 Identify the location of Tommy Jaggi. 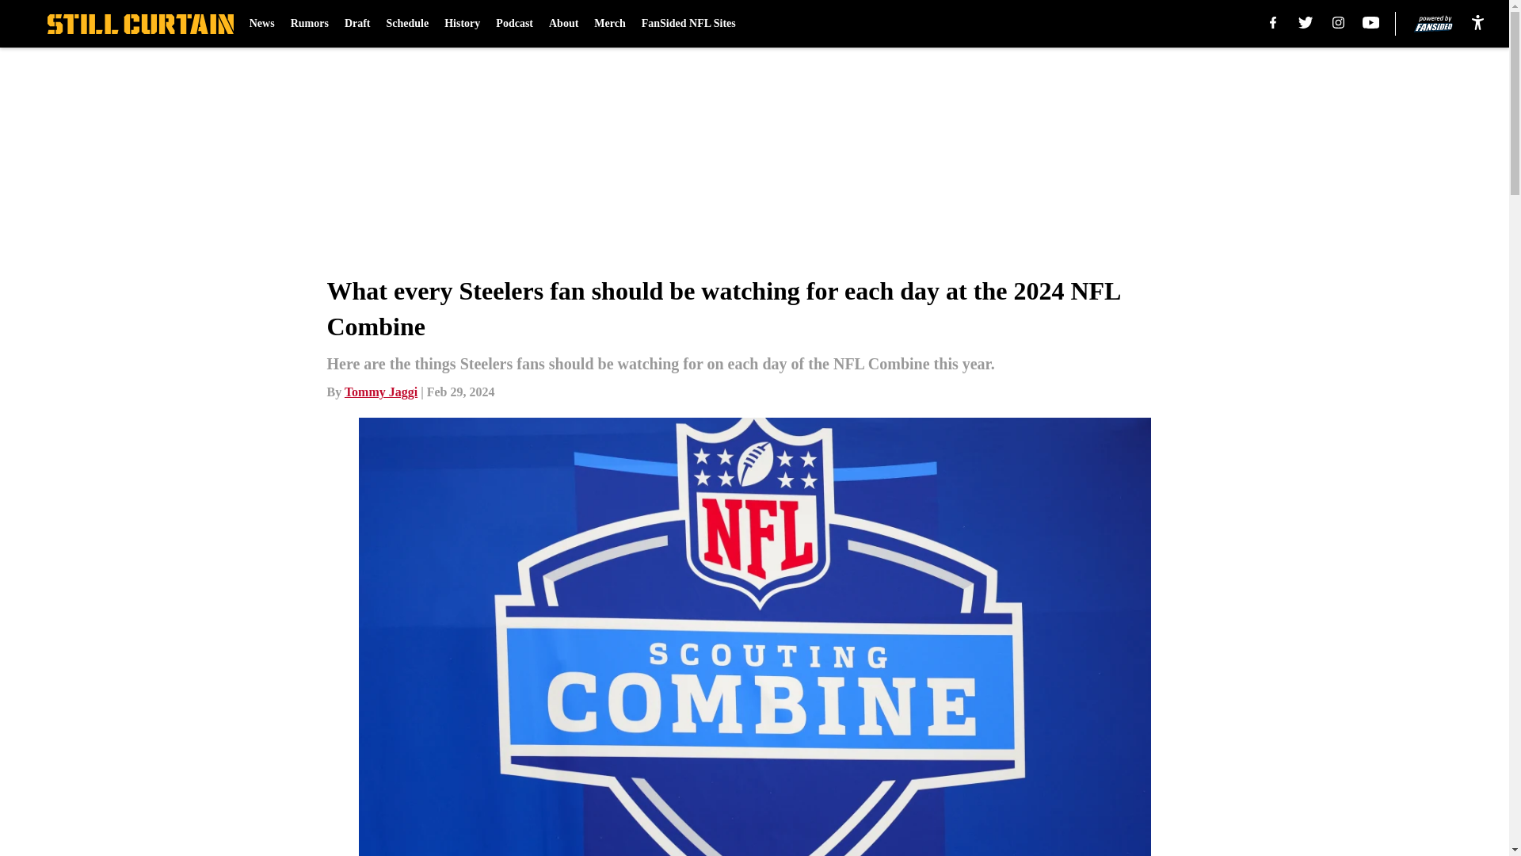
(380, 392).